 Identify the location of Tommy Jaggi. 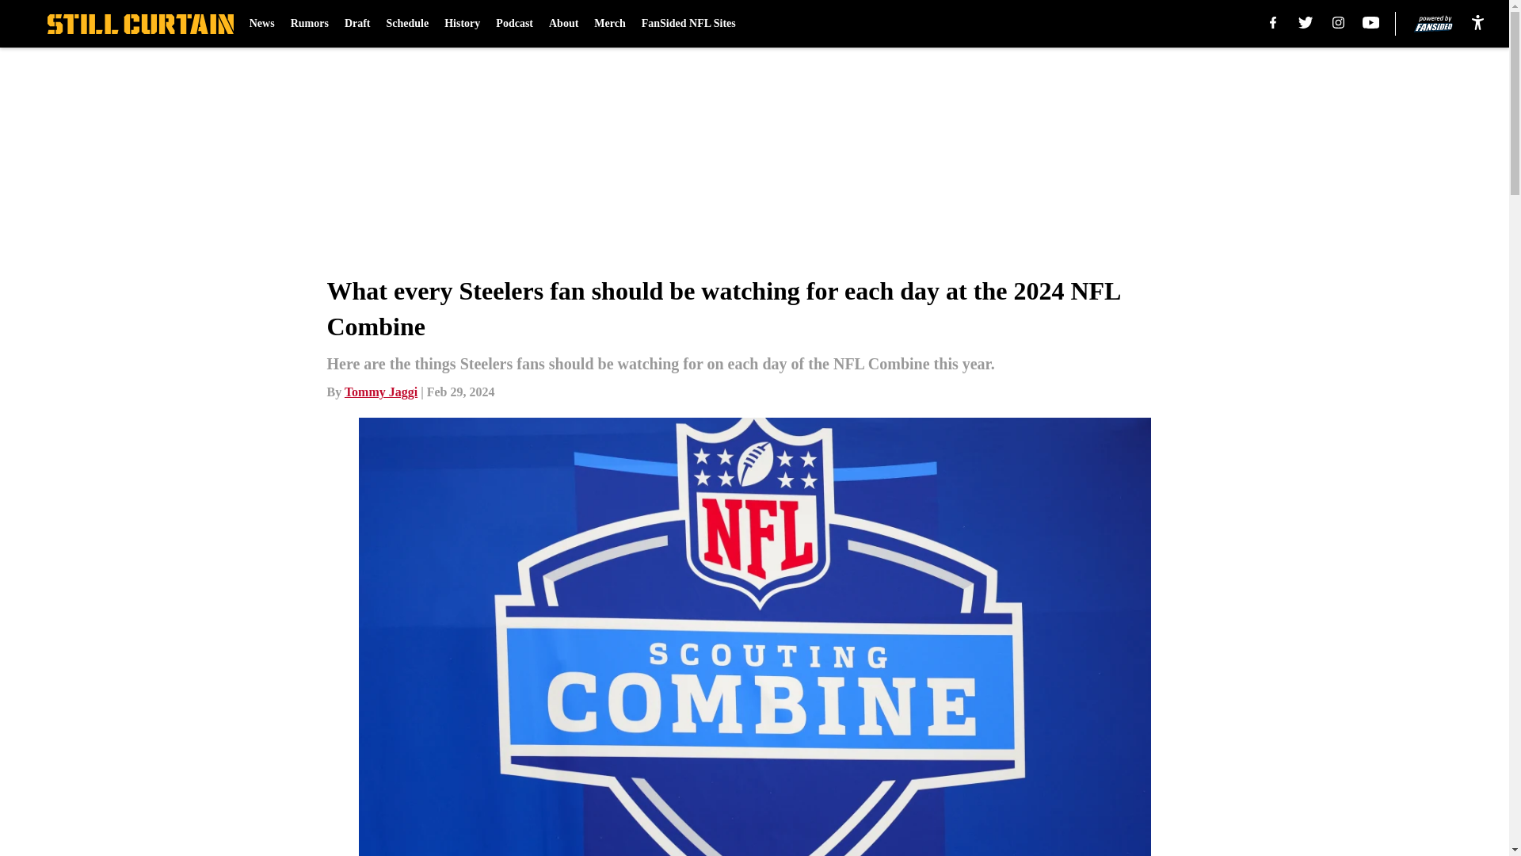
(380, 392).